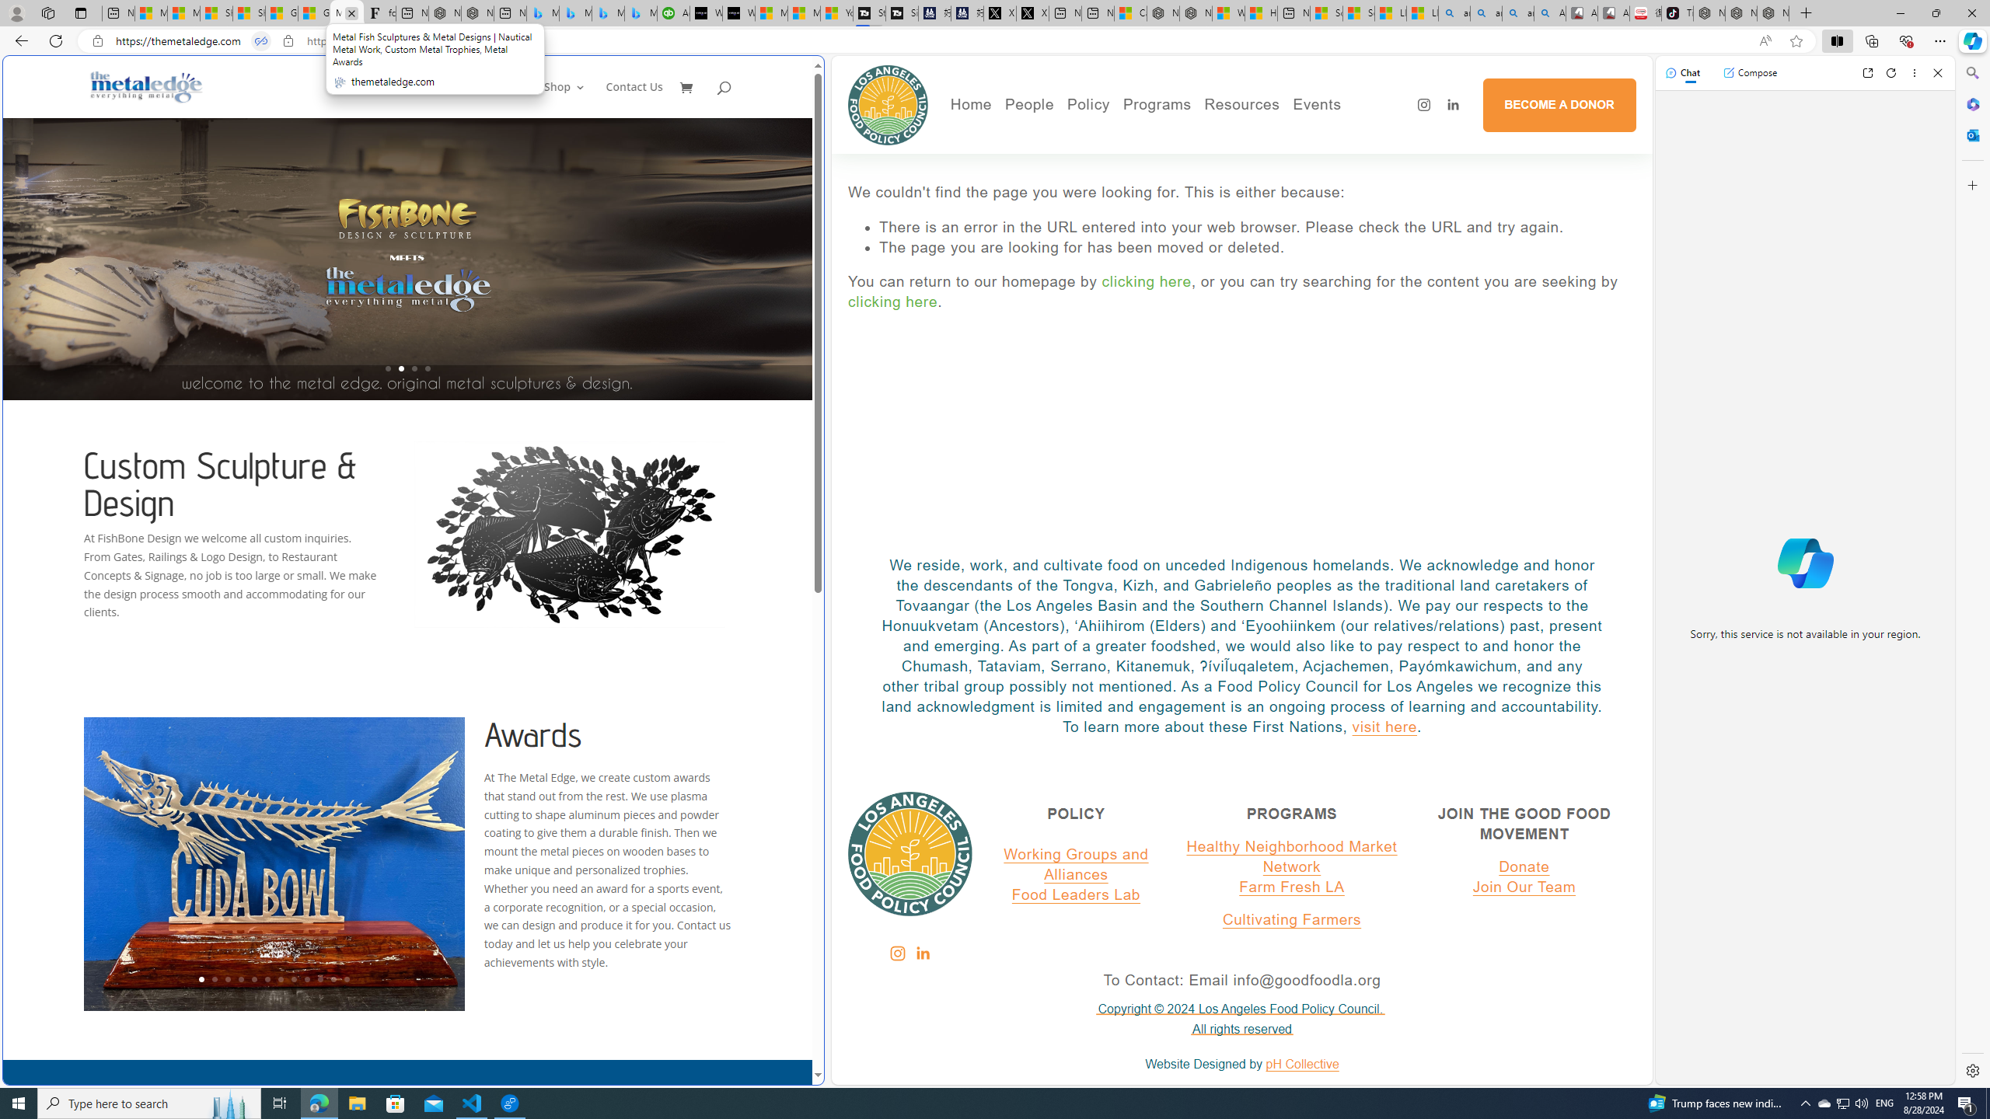 The image size is (1990, 1119). Describe the element at coordinates (16, 12) in the screenshot. I see `Personal Profile` at that location.